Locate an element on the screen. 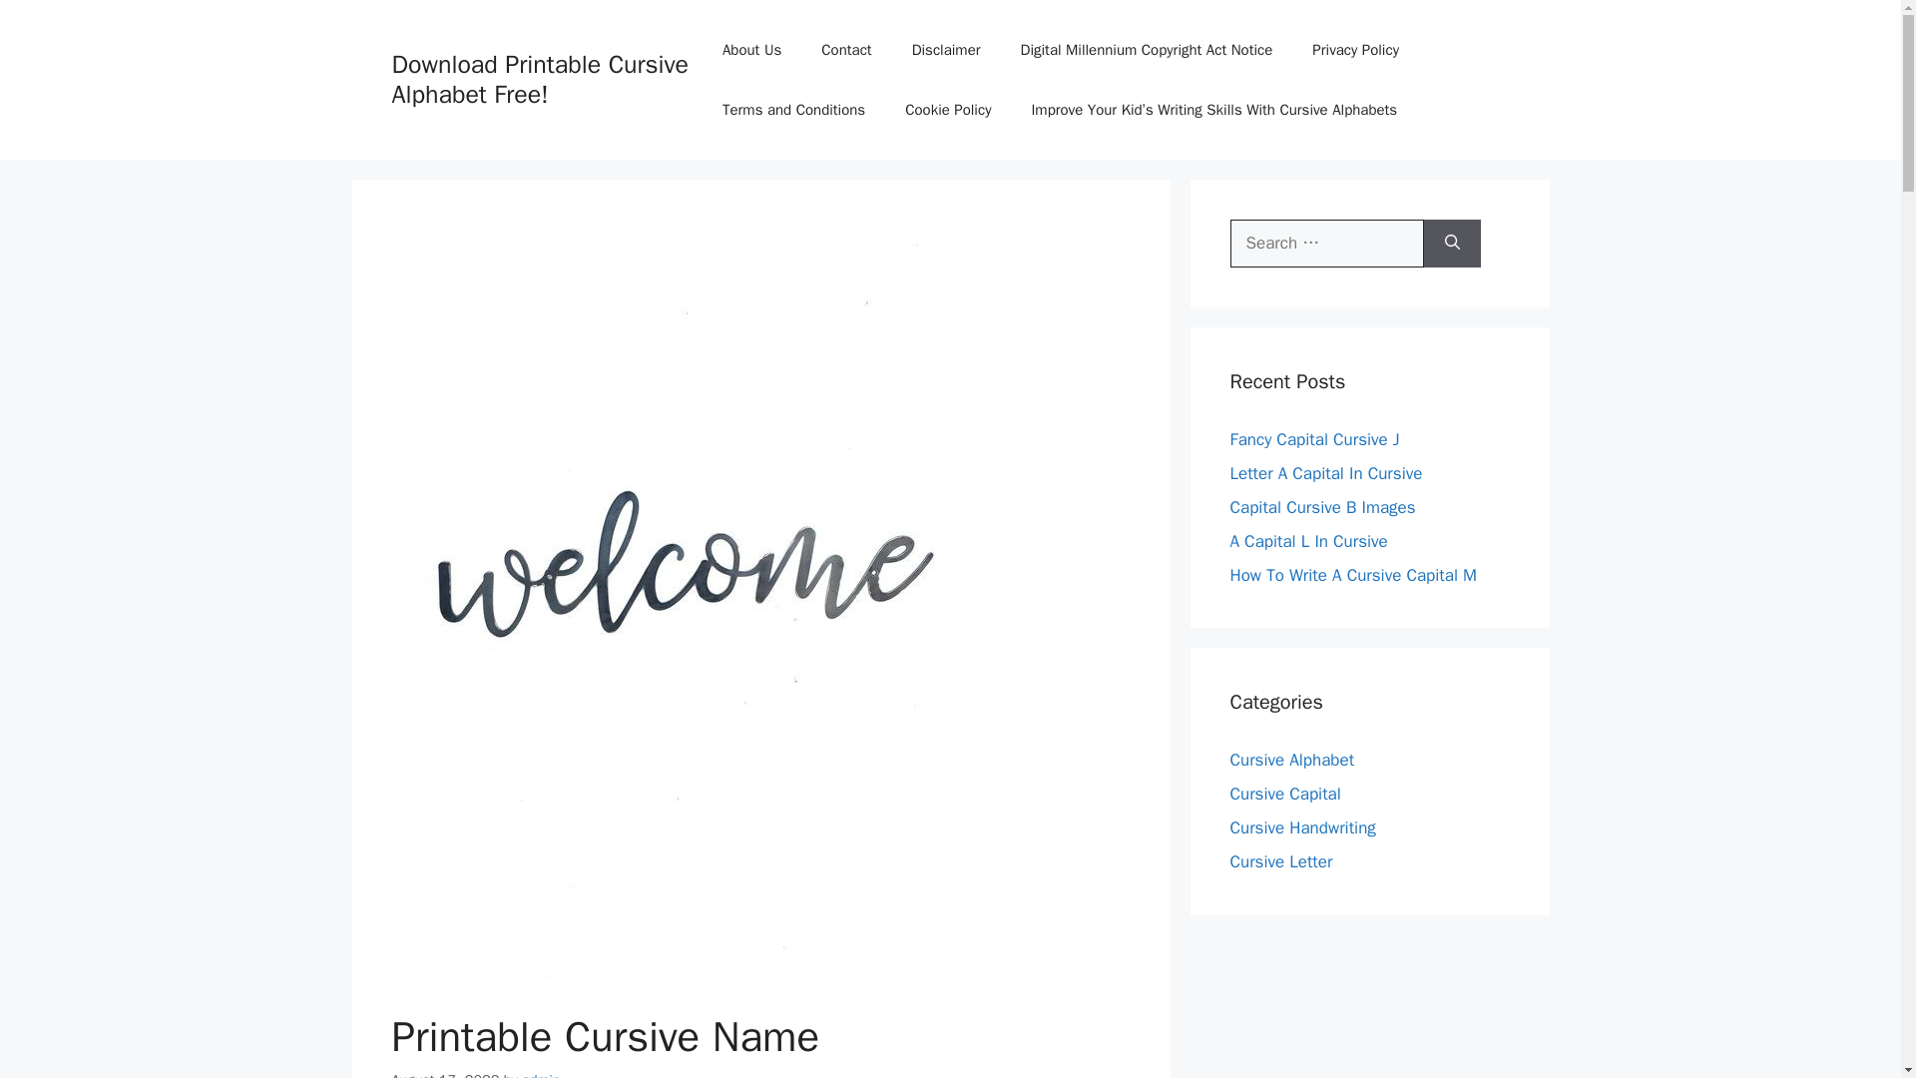 The image size is (1916, 1078). How To Write A Cursive Capital M is located at coordinates (1353, 575).